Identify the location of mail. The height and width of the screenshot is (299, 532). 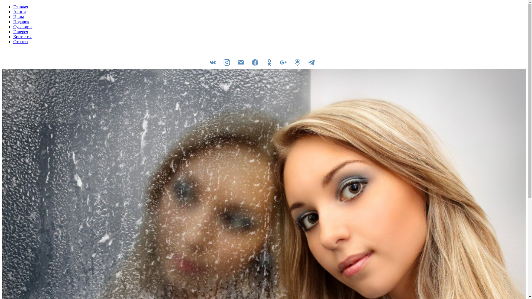
(241, 62).